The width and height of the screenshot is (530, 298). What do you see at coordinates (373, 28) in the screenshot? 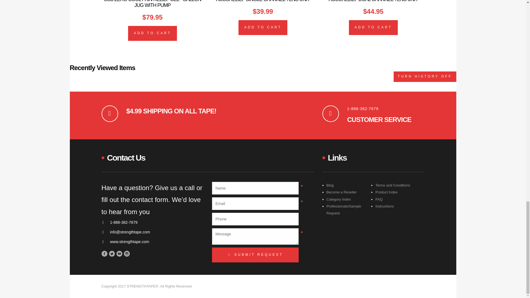
I see `Add To Cart` at bounding box center [373, 28].